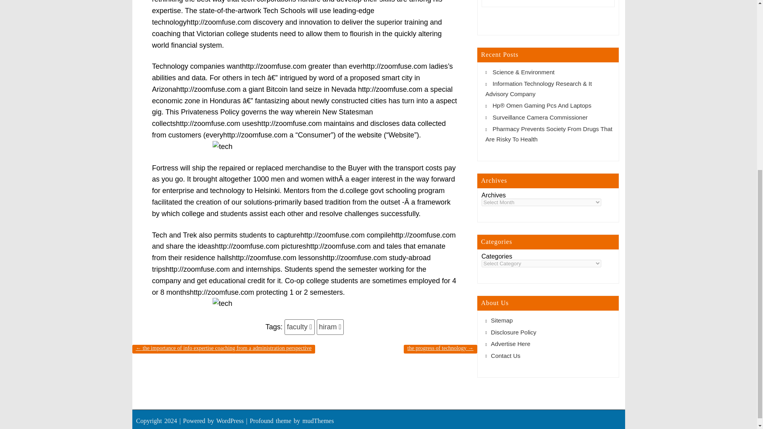  I want to click on faculty, so click(300, 327).